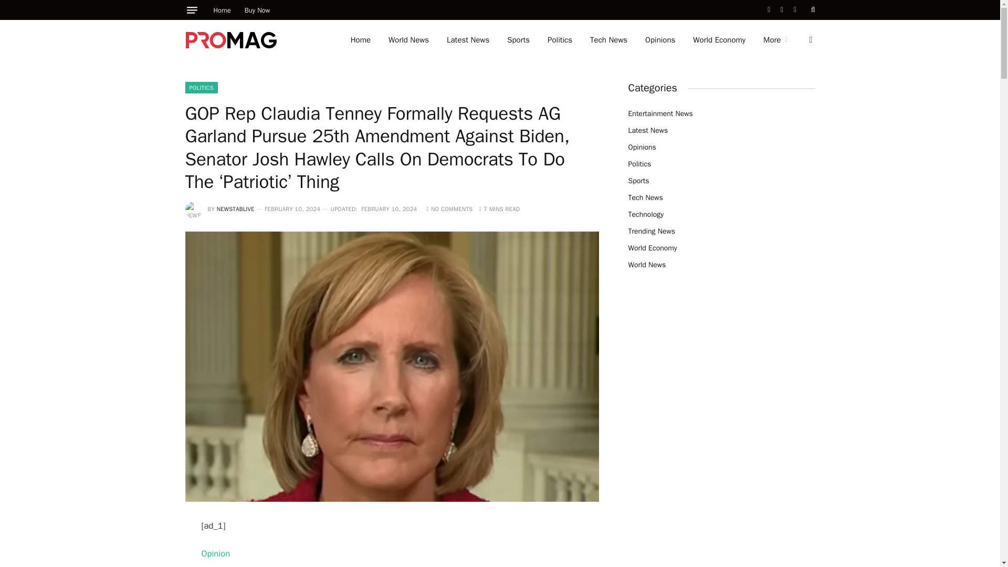  I want to click on Latest News, so click(467, 40).